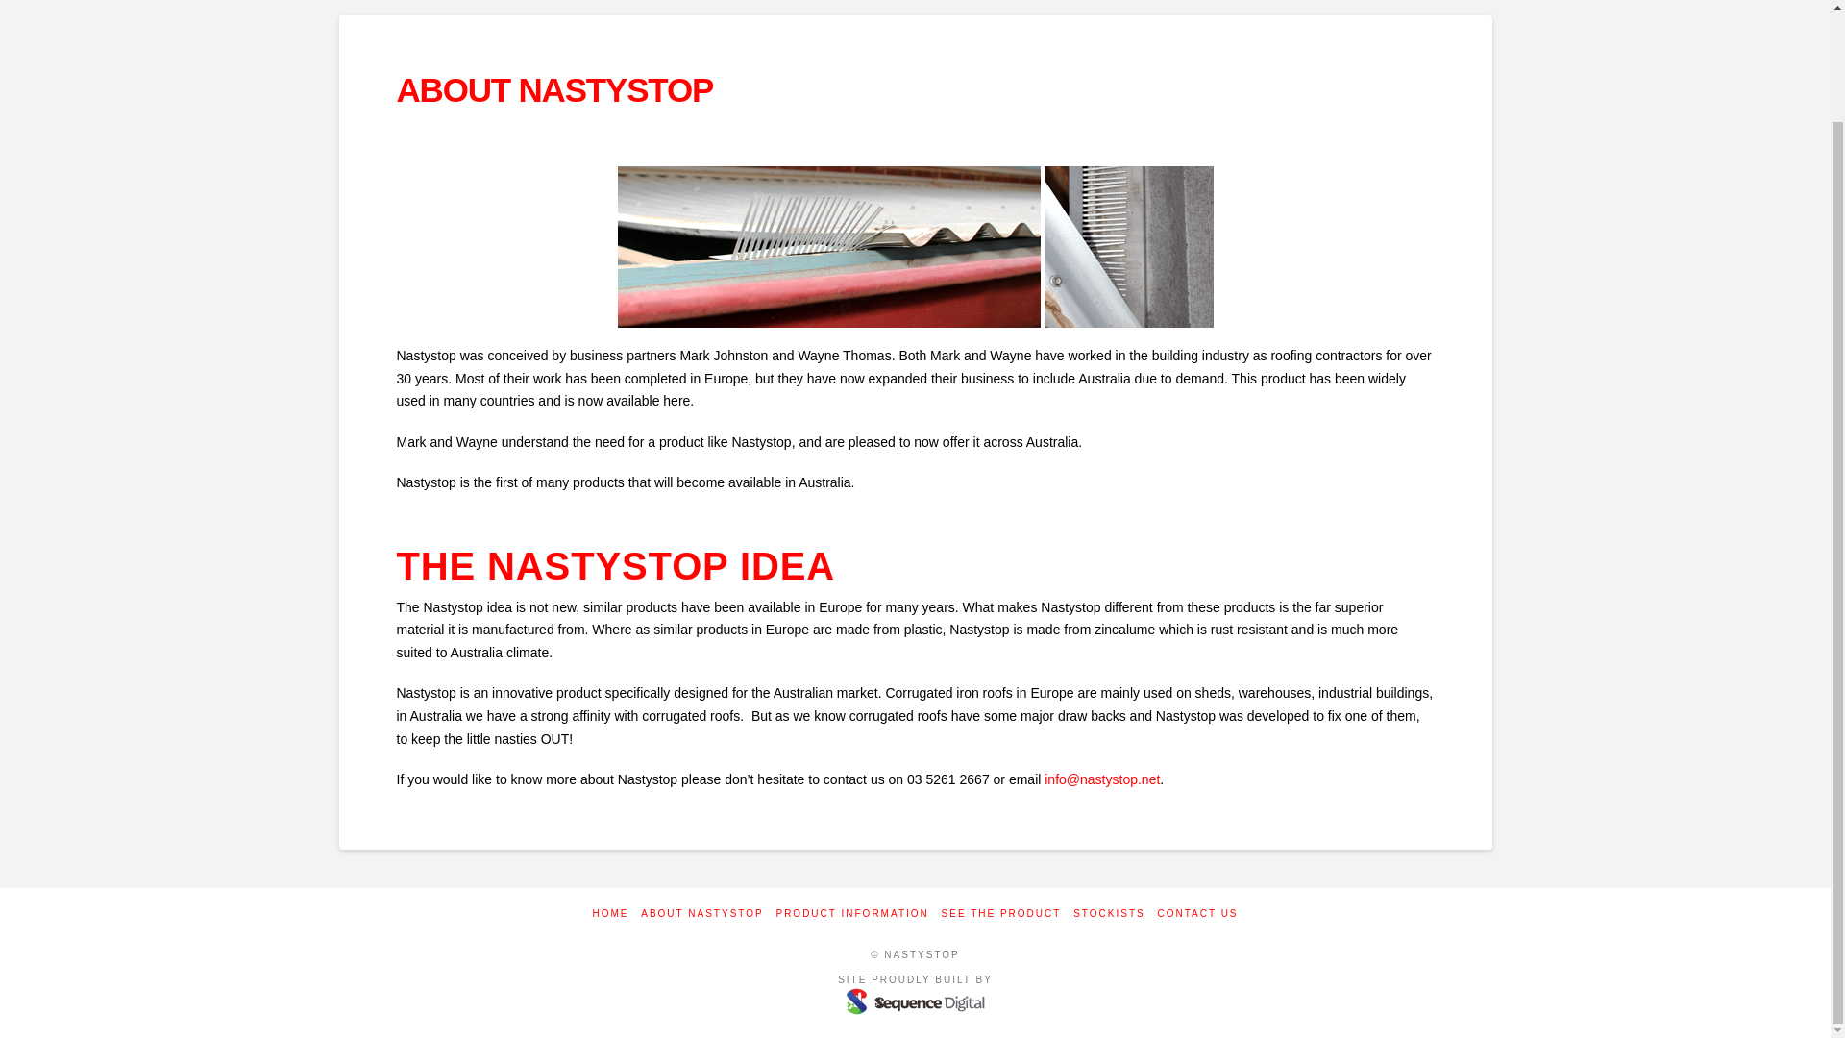 The image size is (1845, 1038). I want to click on HOME, so click(610, 913).